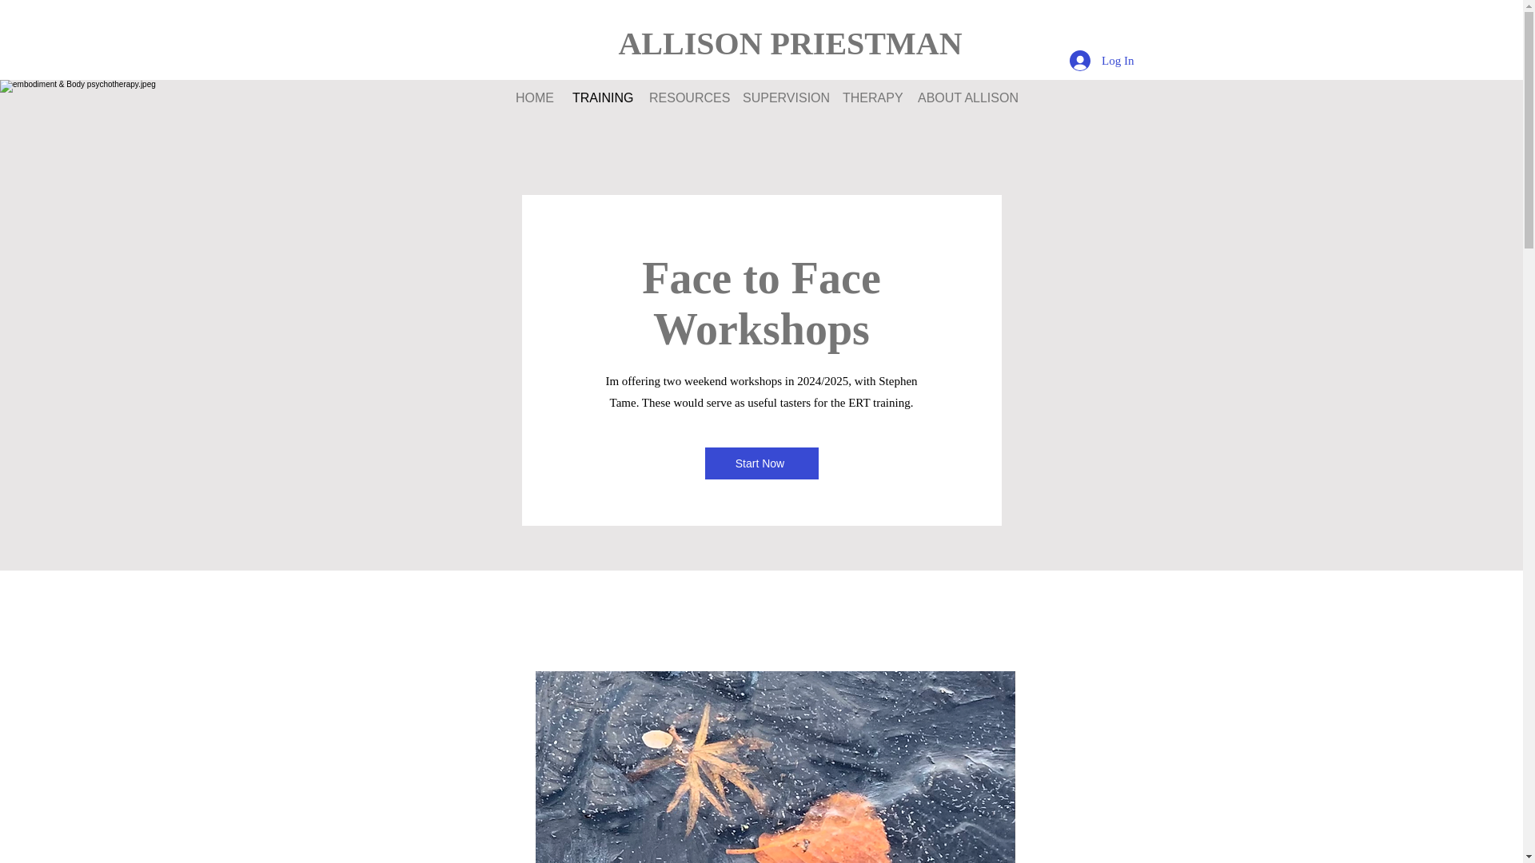 Image resolution: width=1535 pixels, height=863 pixels. Describe the element at coordinates (962, 97) in the screenshot. I see `ABOUT ALLISON` at that location.